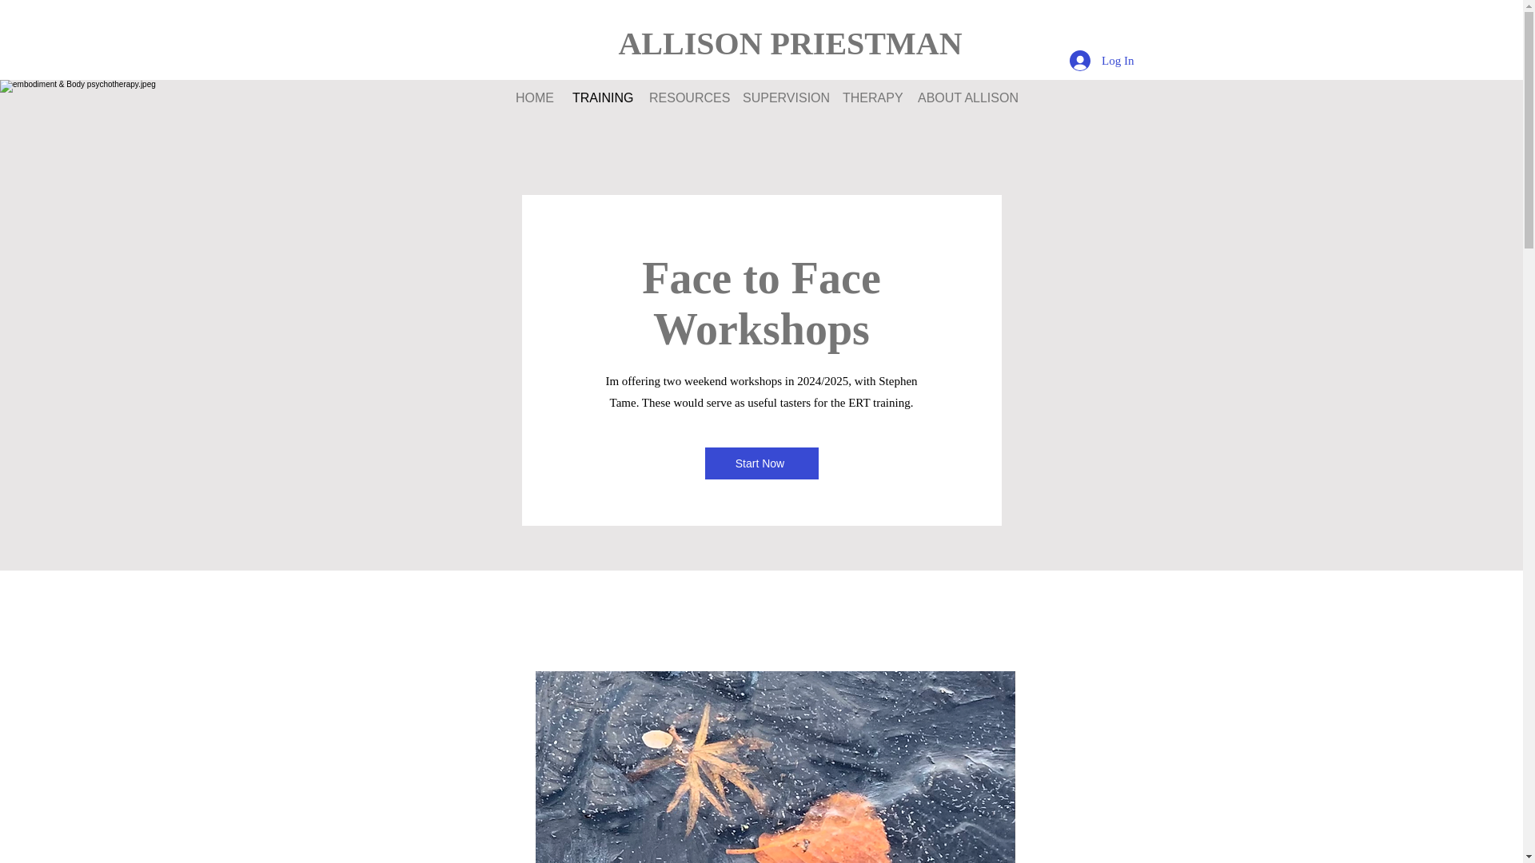 Image resolution: width=1535 pixels, height=863 pixels. Describe the element at coordinates (962, 97) in the screenshot. I see `ABOUT ALLISON` at that location.